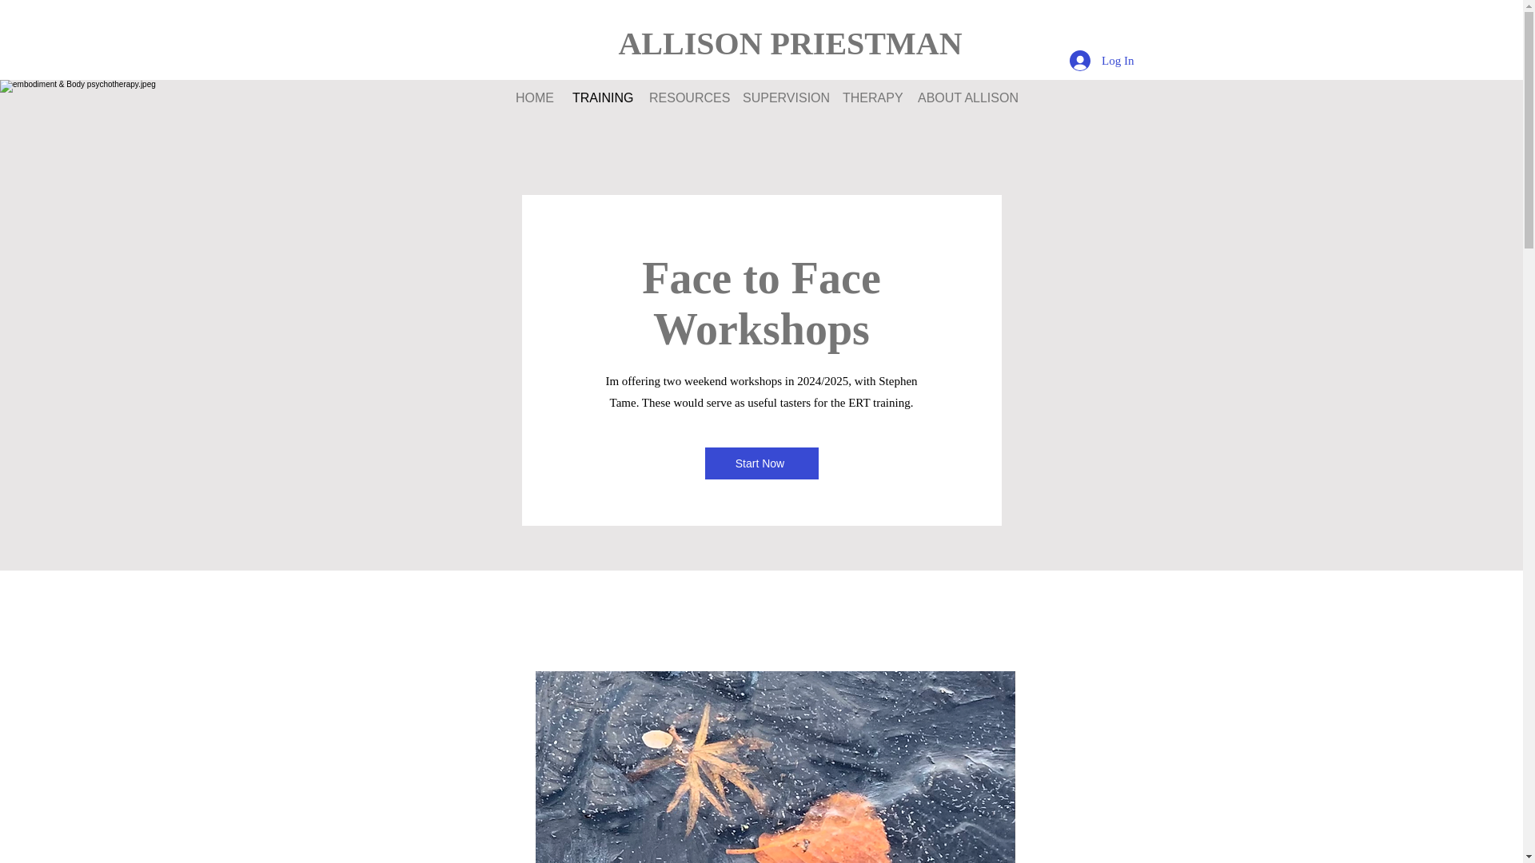 Image resolution: width=1535 pixels, height=863 pixels. Describe the element at coordinates (962, 97) in the screenshot. I see `ABOUT ALLISON` at that location.